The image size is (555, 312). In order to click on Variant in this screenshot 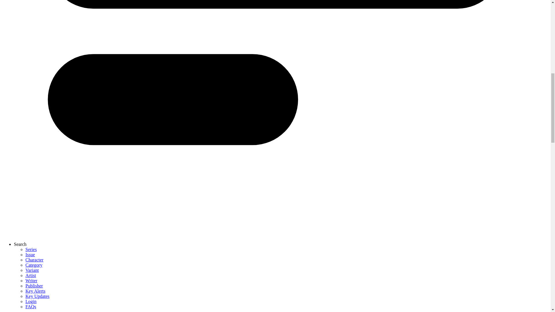, I will do `click(32, 270)`.